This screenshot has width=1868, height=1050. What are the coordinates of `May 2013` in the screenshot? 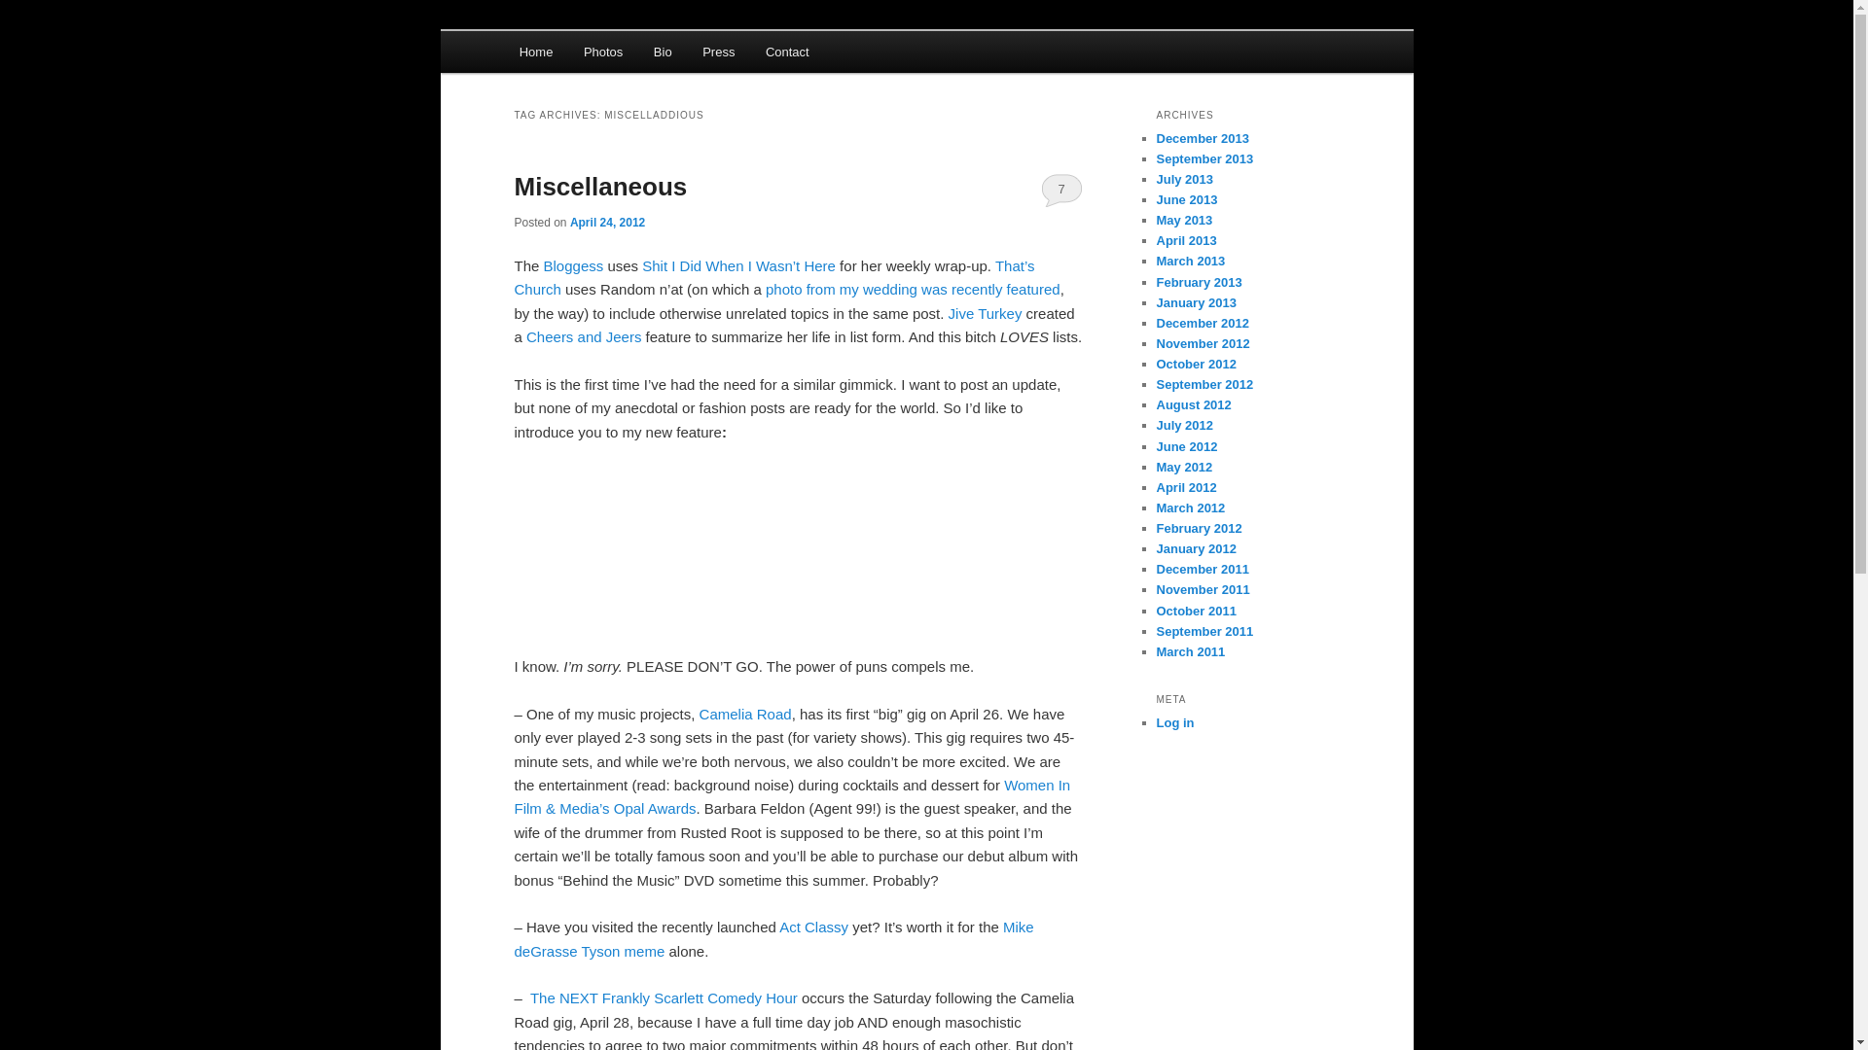 It's located at (1184, 220).